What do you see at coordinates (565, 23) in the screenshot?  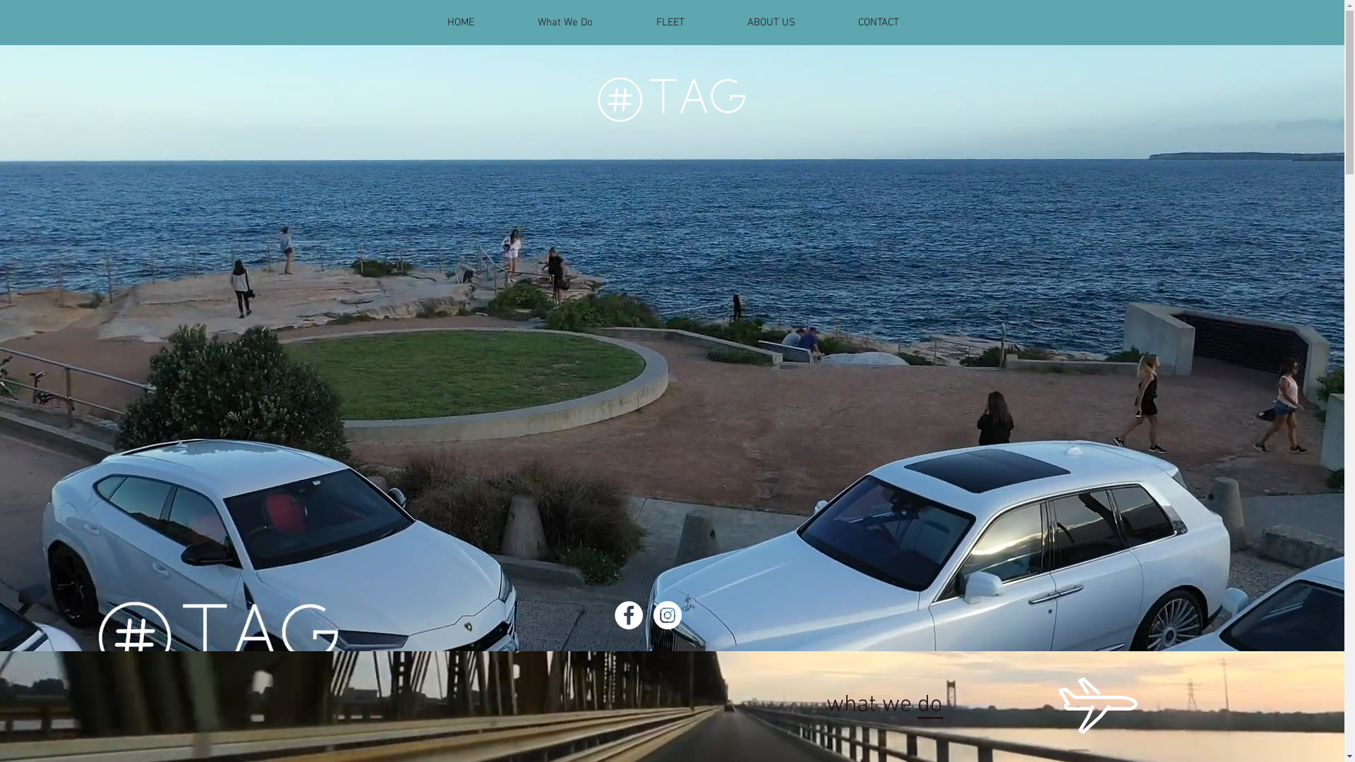 I see `What We Do` at bounding box center [565, 23].